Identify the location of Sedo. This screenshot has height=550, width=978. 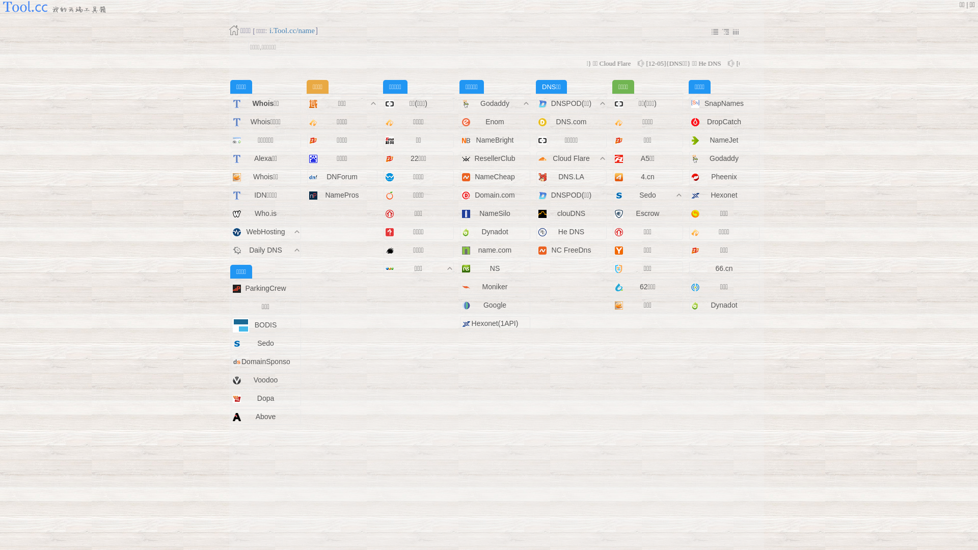
(648, 195).